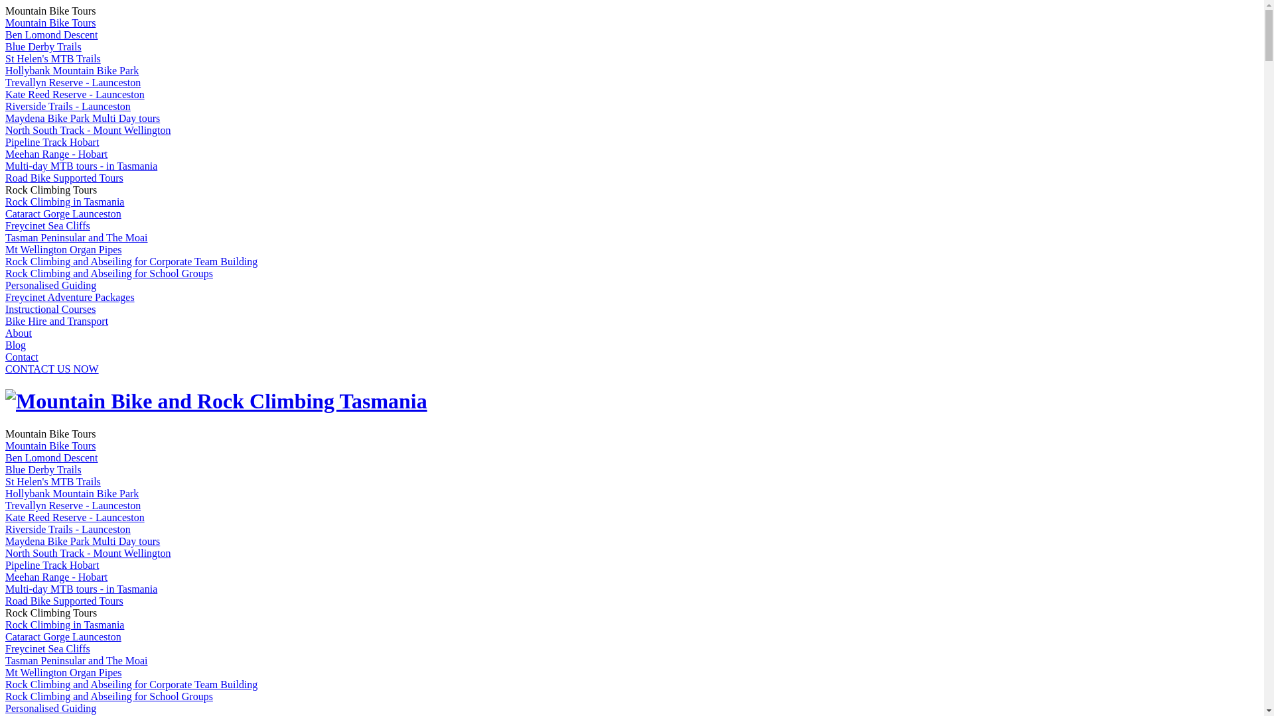 The width and height of the screenshot is (1274, 716). Describe the element at coordinates (65, 625) in the screenshot. I see `Rock Climbing in Tasmania` at that location.